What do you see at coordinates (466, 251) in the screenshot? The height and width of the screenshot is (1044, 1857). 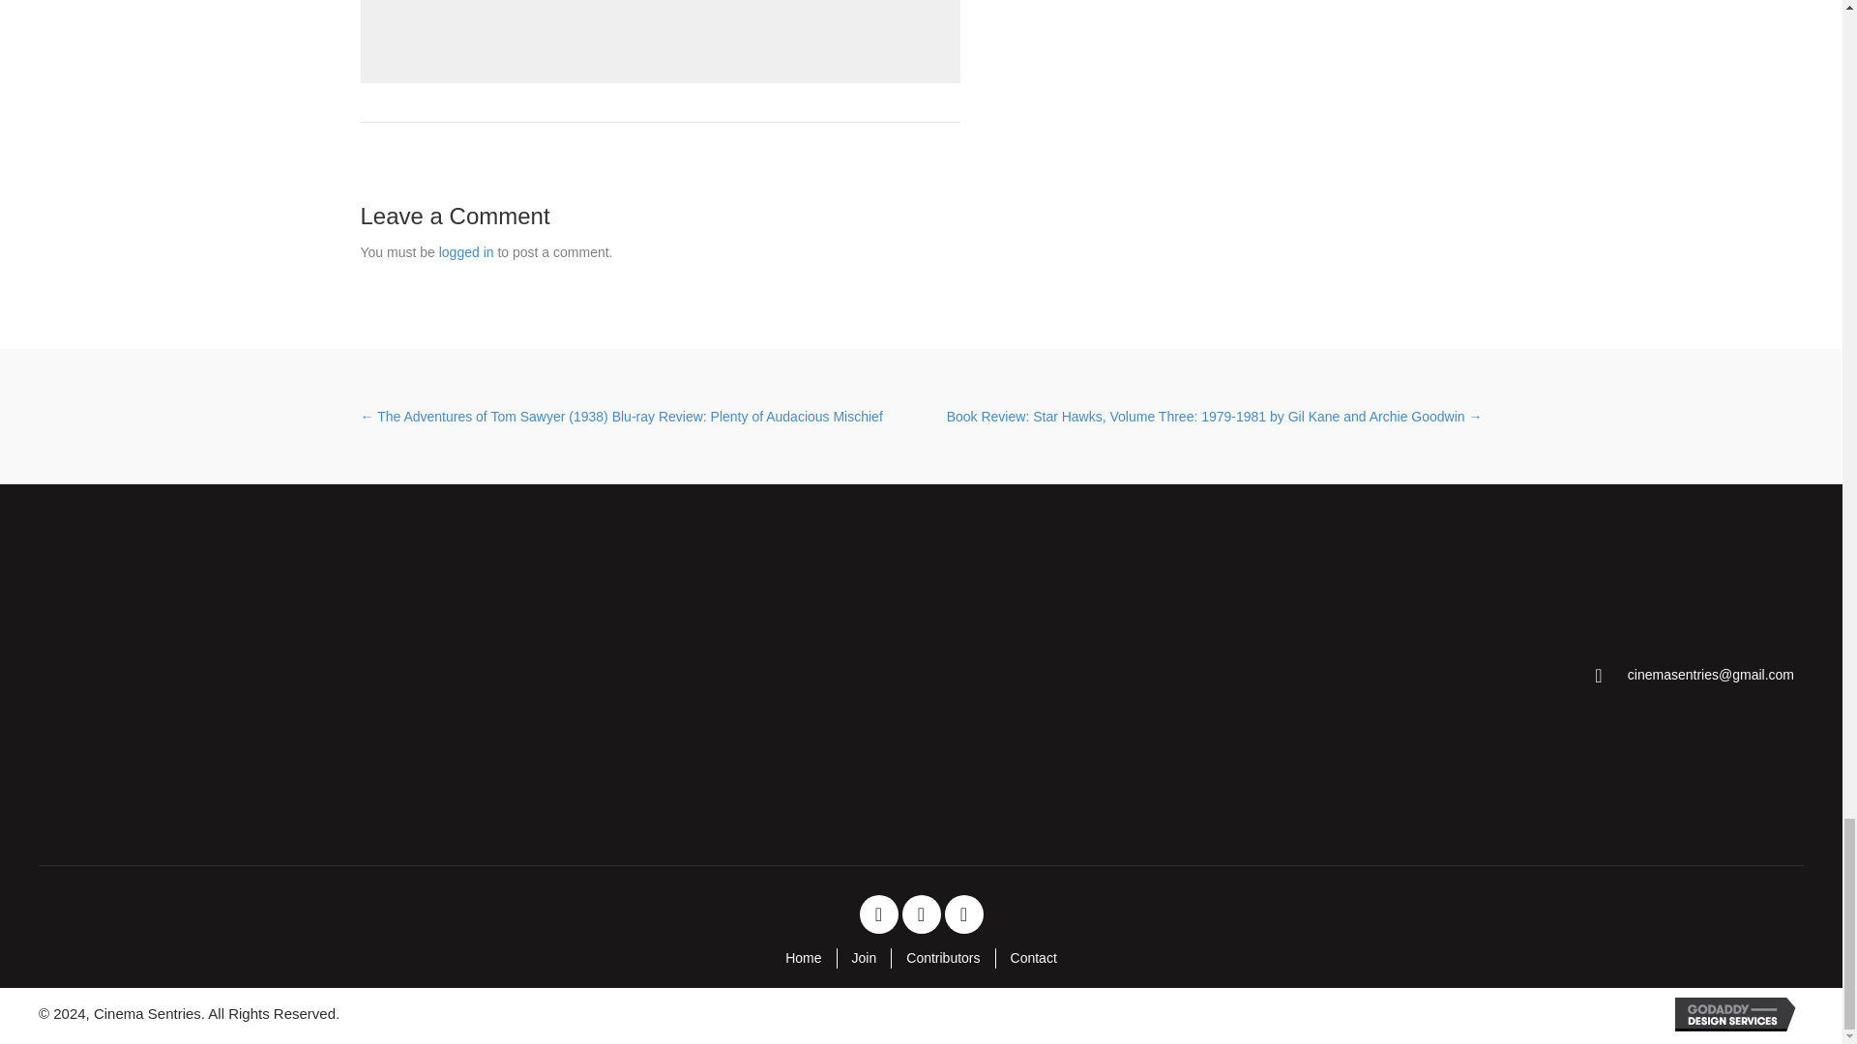 I see `logged in` at bounding box center [466, 251].